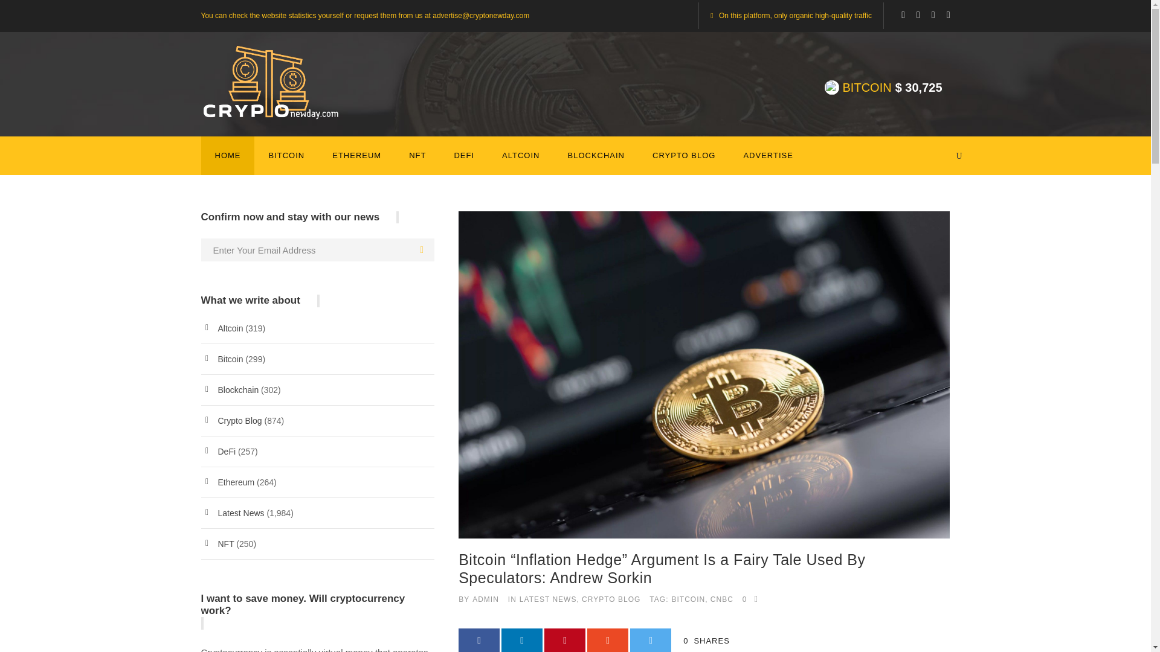  Describe the element at coordinates (611, 599) in the screenshot. I see `CRYPTO BLOG` at that location.